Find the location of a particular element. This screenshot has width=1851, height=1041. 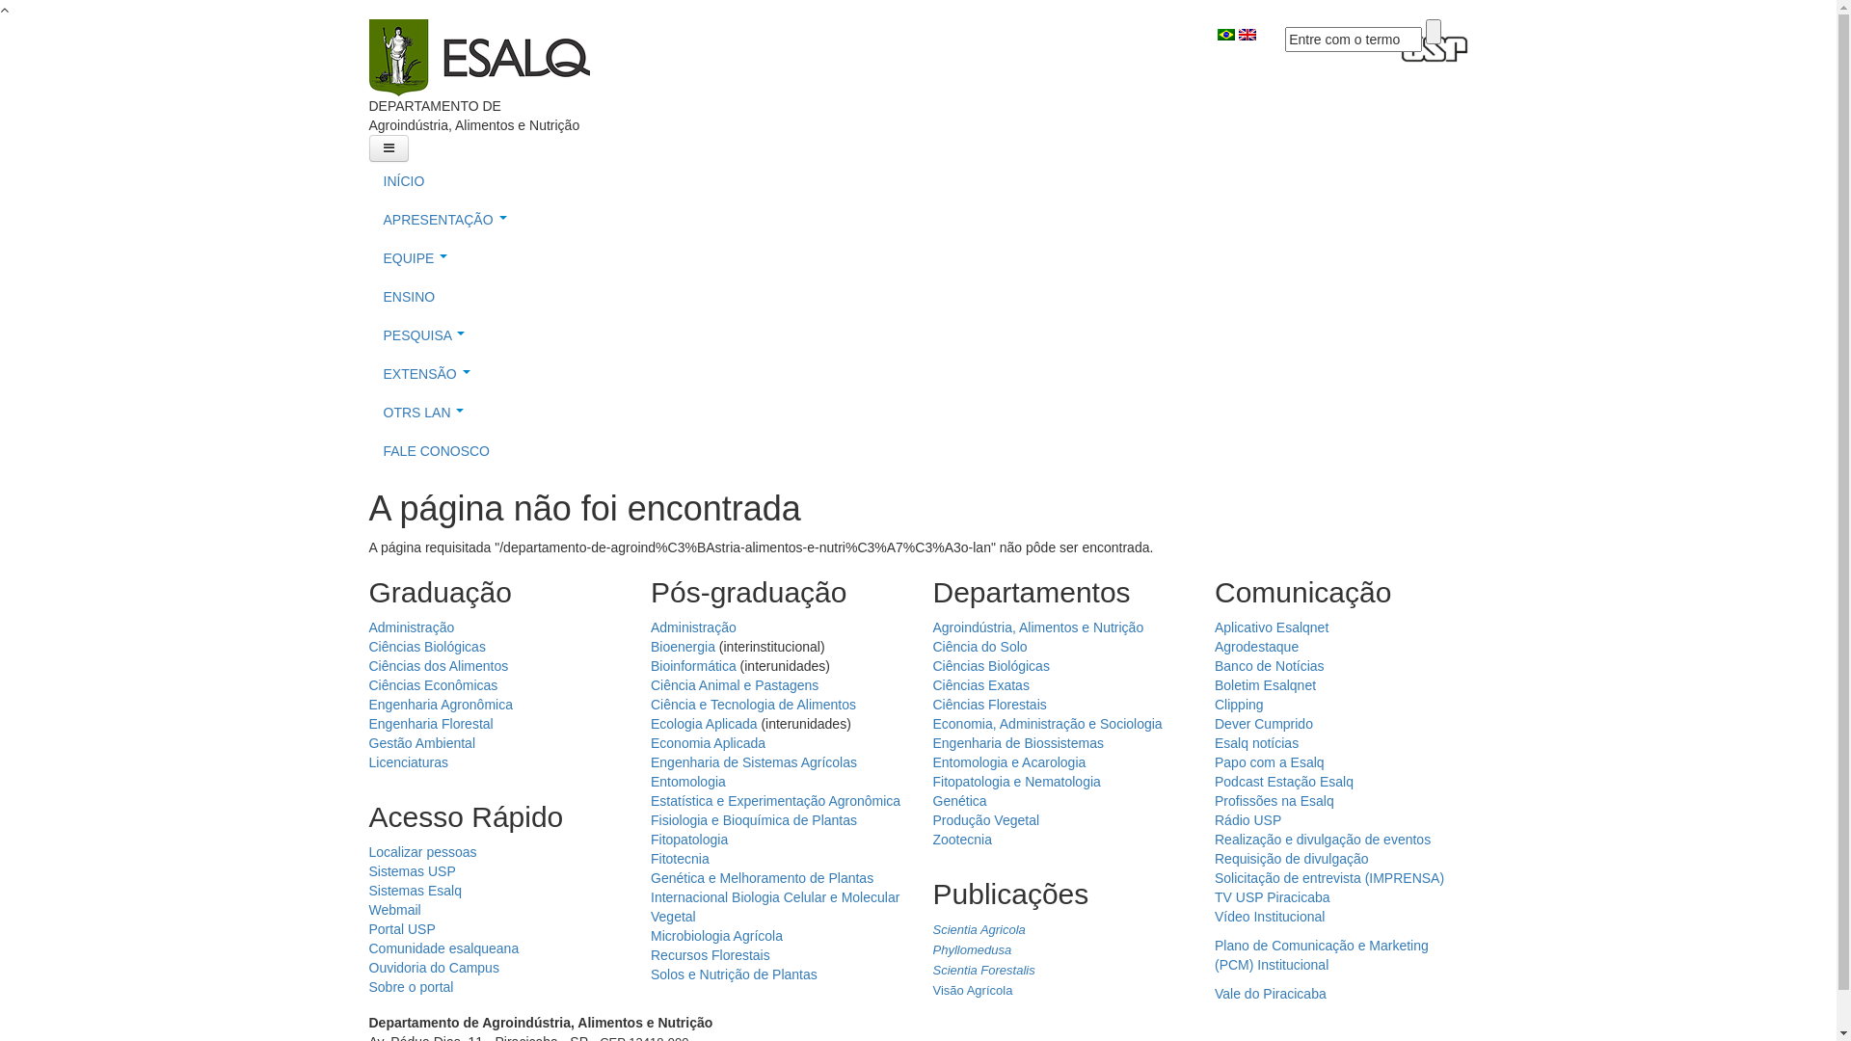

PESQUISA is located at coordinates (918, 335).